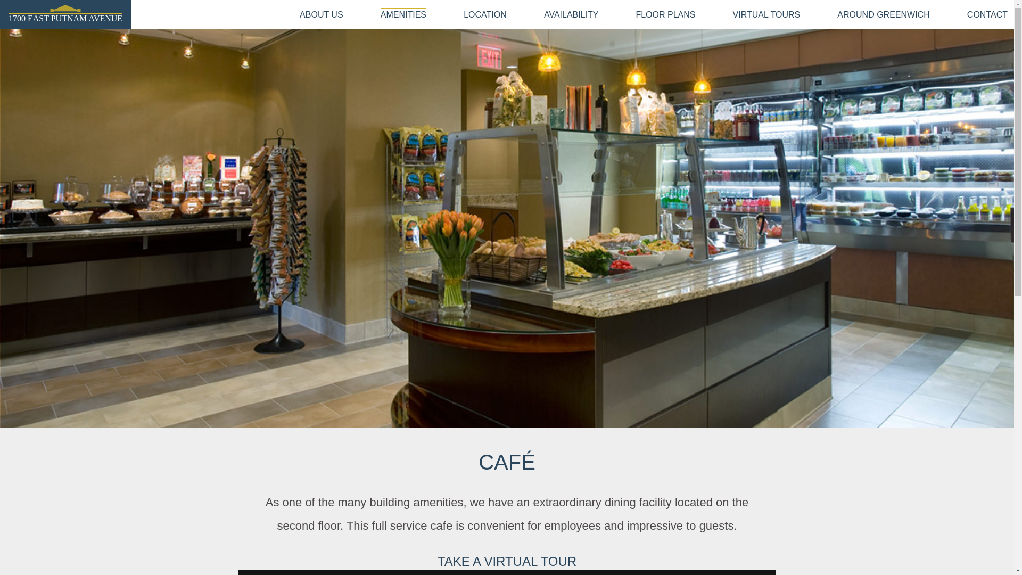 The width and height of the screenshot is (1022, 575). Describe the element at coordinates (485, 15) in the screenshot. I see `LOCATION` at that location.